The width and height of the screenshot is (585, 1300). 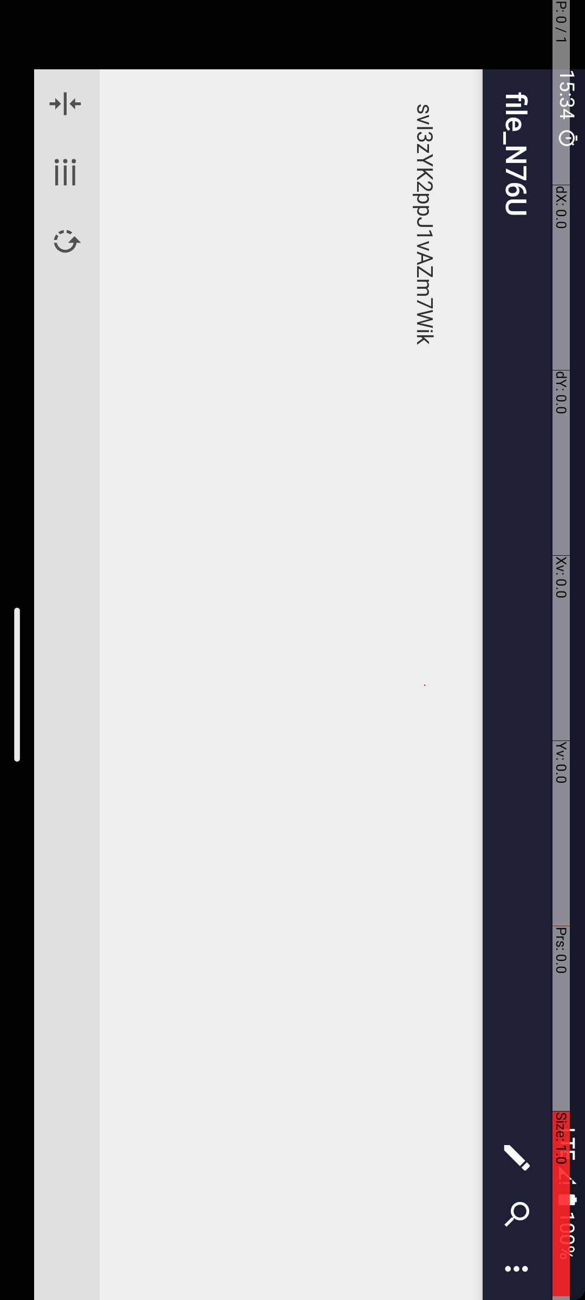 I want to click on svI3zYK2ppJ1vAZm7Wik, so click(x=686, y=160).